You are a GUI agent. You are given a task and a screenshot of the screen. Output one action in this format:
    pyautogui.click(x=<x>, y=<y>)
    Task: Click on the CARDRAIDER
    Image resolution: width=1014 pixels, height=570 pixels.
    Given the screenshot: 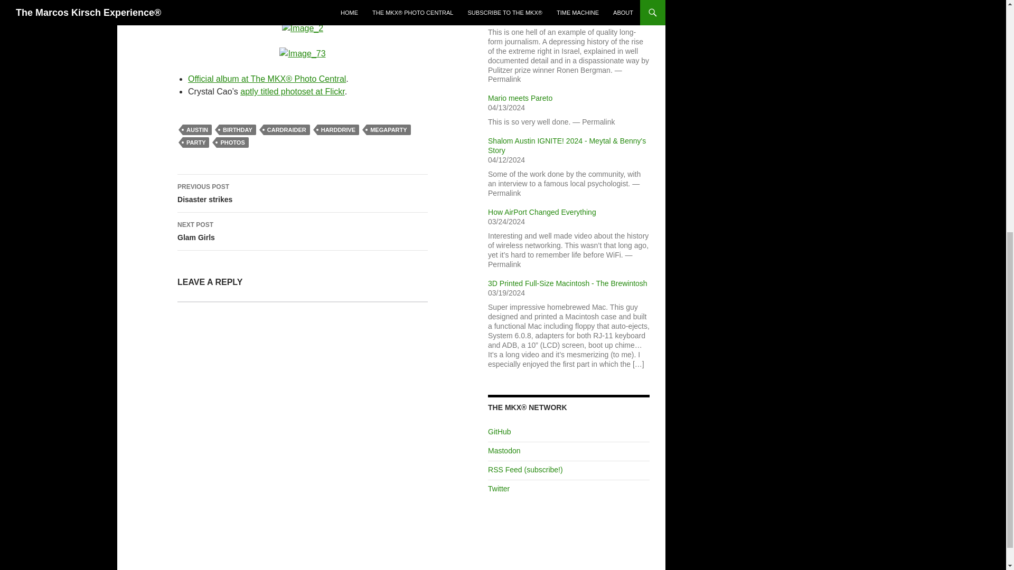 What is the action you would take?
    pyautogui.click(x=303, y=231)
    